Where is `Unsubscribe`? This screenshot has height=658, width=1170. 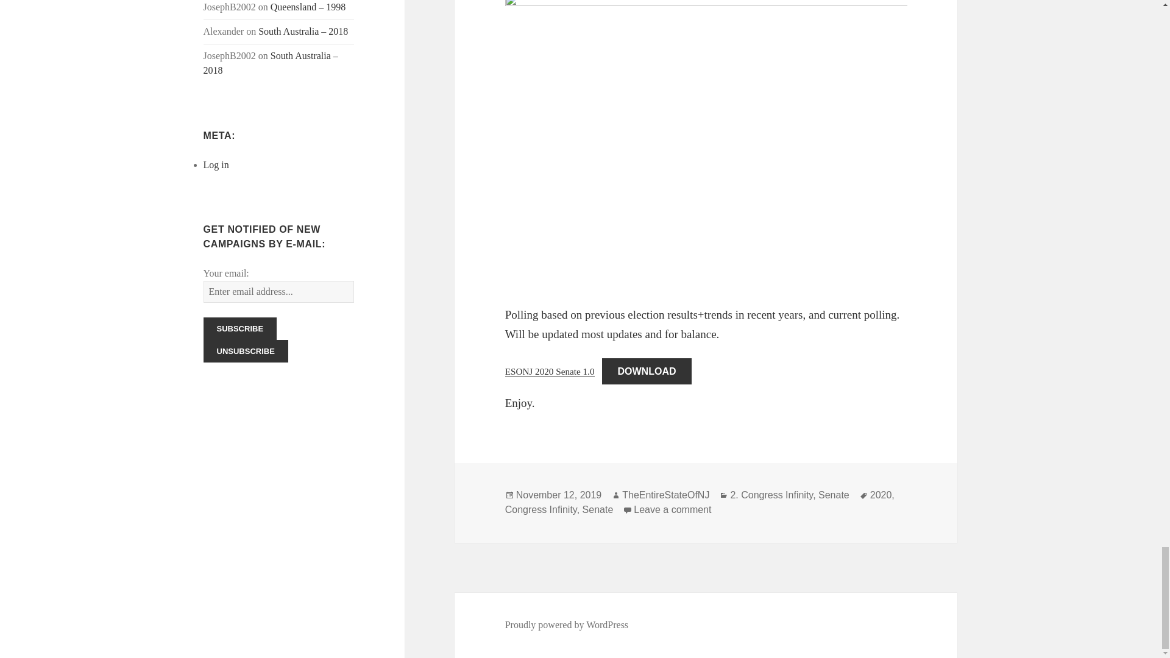 Unsubscribe is located at coordinates (246, 351).